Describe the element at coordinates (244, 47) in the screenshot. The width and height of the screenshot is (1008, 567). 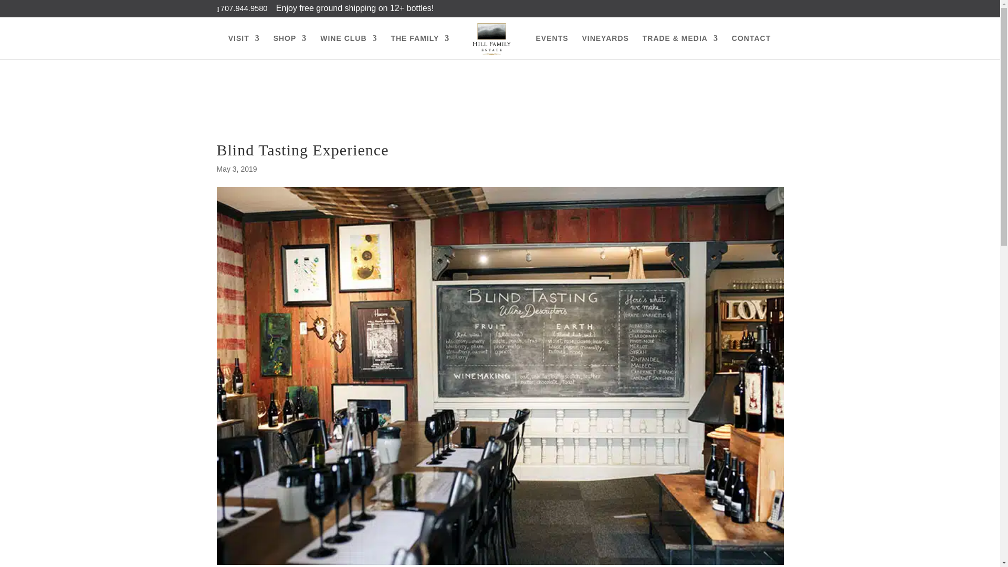
I see `VISIT` at that location.